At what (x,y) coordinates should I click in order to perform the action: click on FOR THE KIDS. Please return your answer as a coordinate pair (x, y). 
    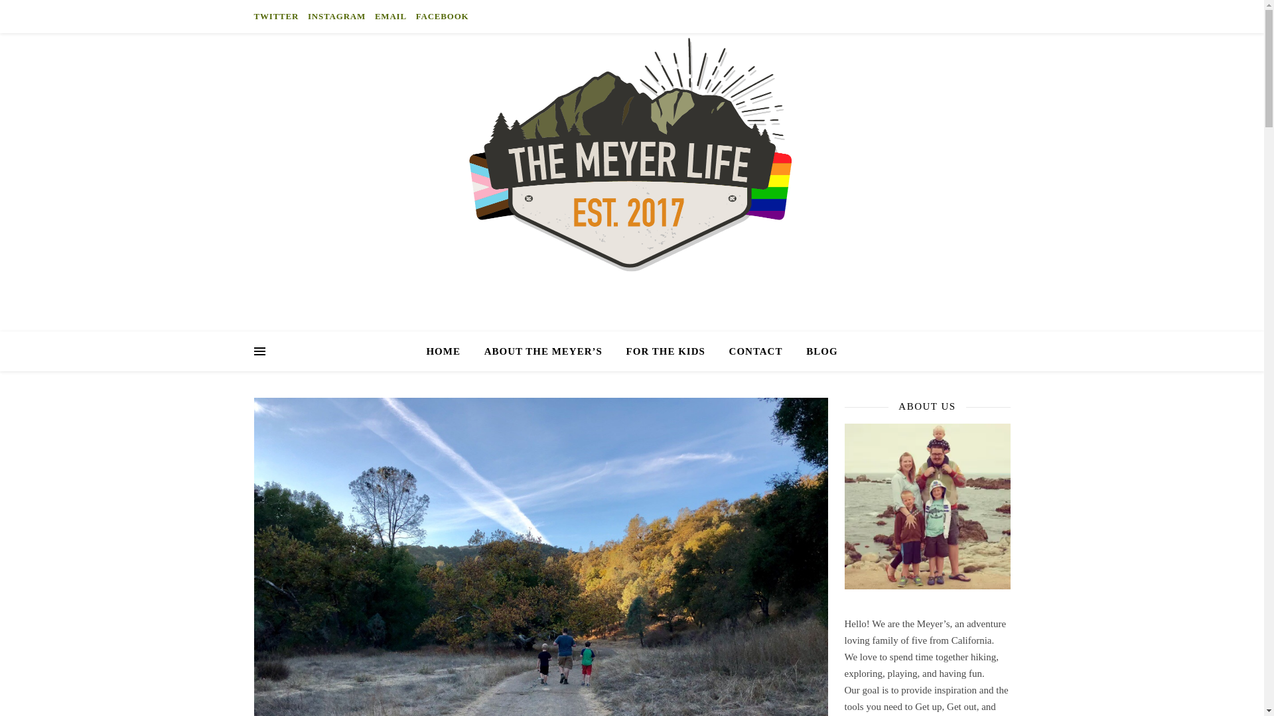
    Looking at the image, I should click on (666, 351).